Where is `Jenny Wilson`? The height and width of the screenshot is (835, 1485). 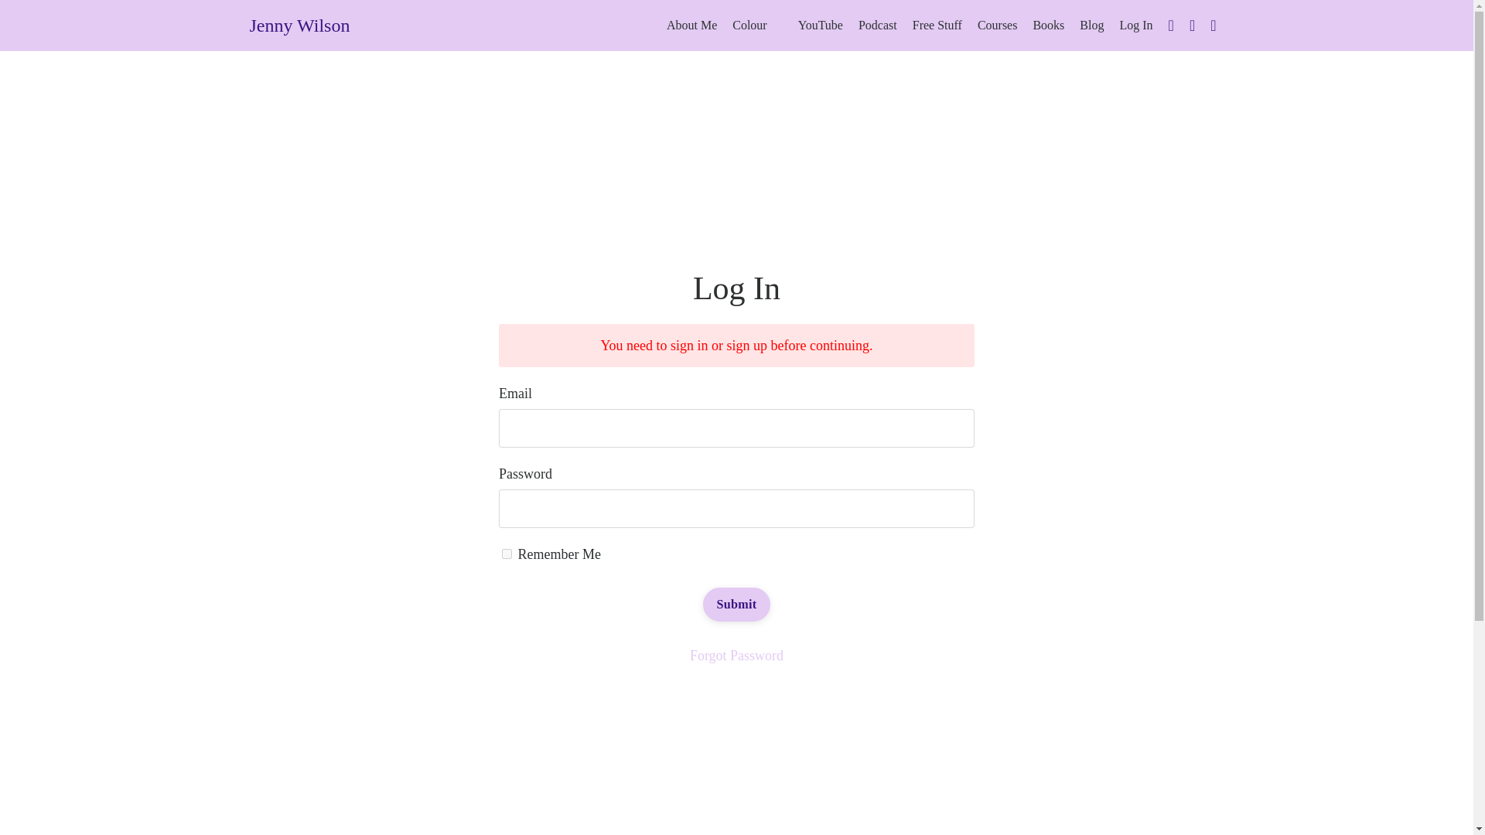
Jenny Wilson is located at coordinates (299, 25).